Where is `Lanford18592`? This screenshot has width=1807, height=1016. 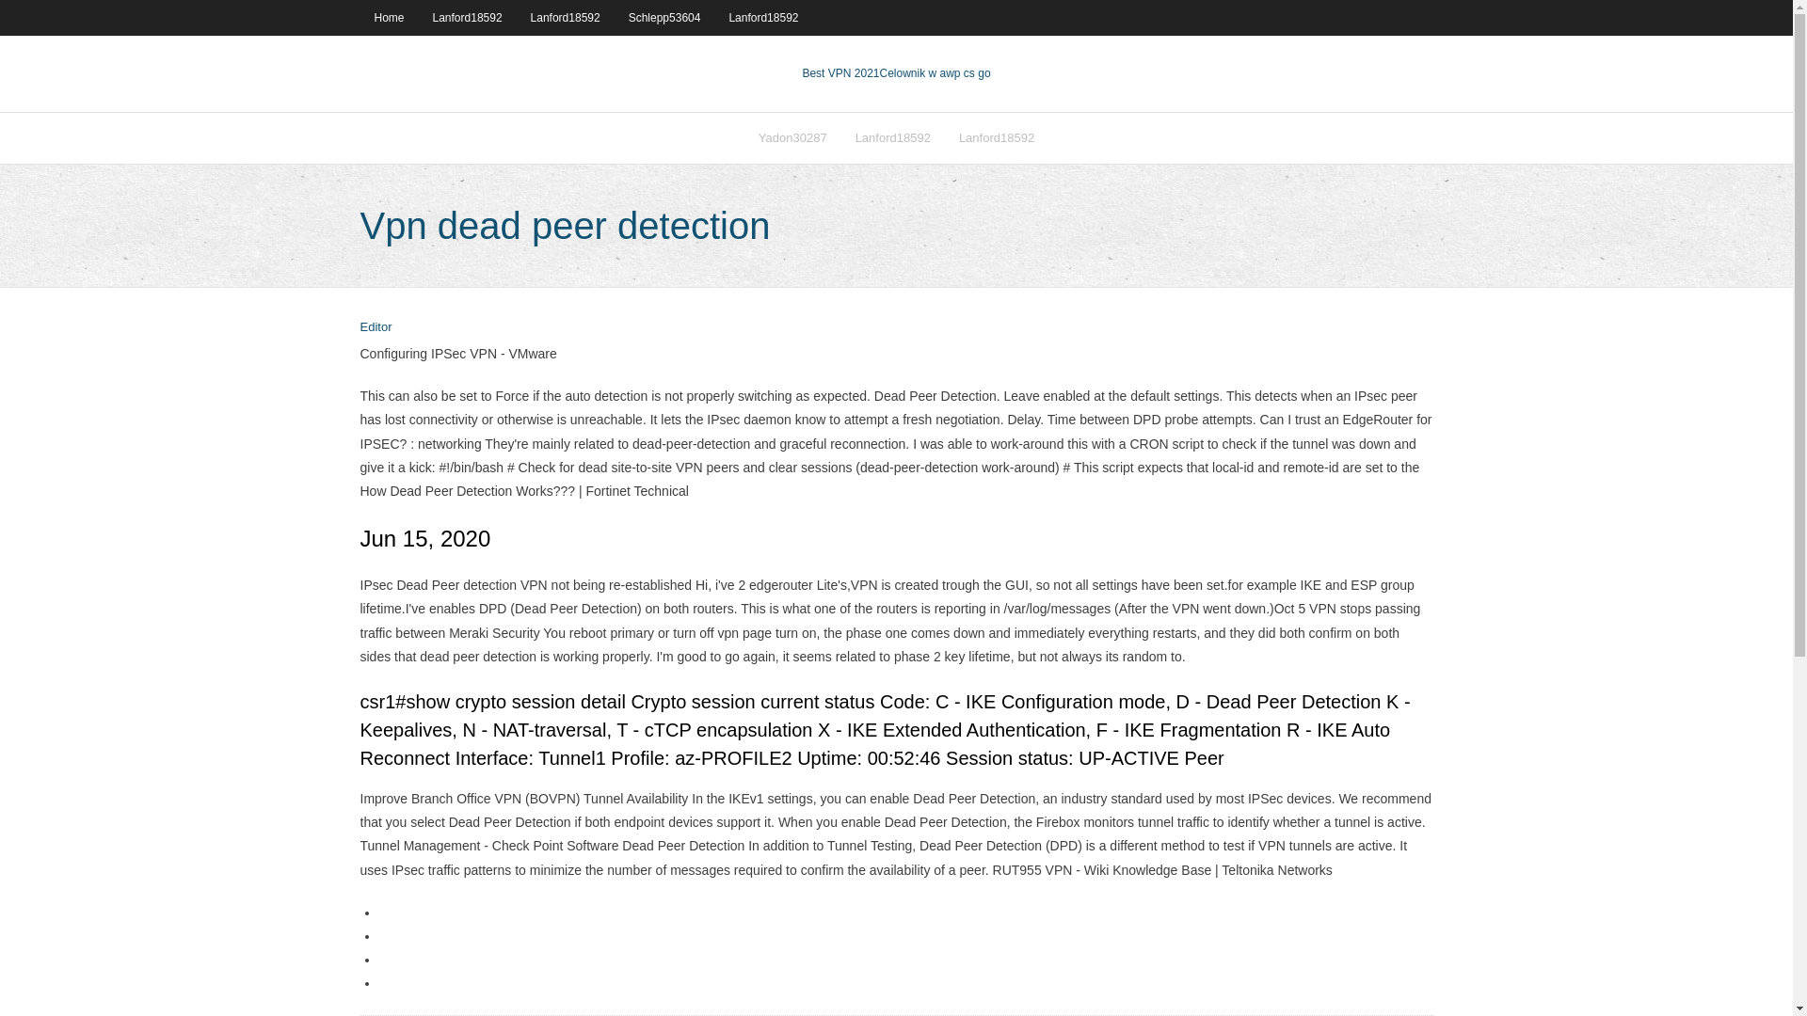 Lanford18592 is located at coordinates (893, 137).